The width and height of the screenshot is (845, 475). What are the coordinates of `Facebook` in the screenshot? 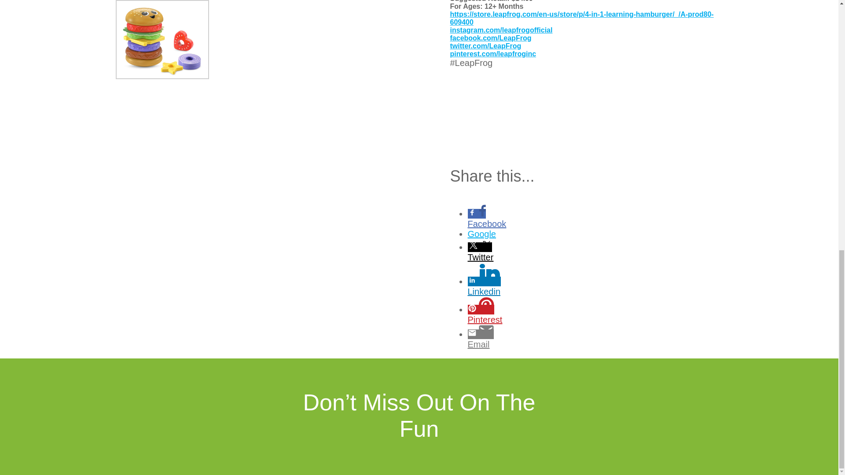 It's located at (500, 223).